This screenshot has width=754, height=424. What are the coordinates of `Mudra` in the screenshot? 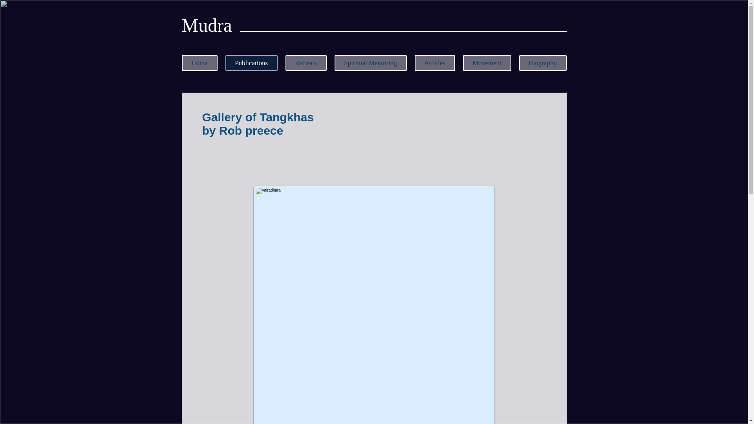 It's located at (207, 25).